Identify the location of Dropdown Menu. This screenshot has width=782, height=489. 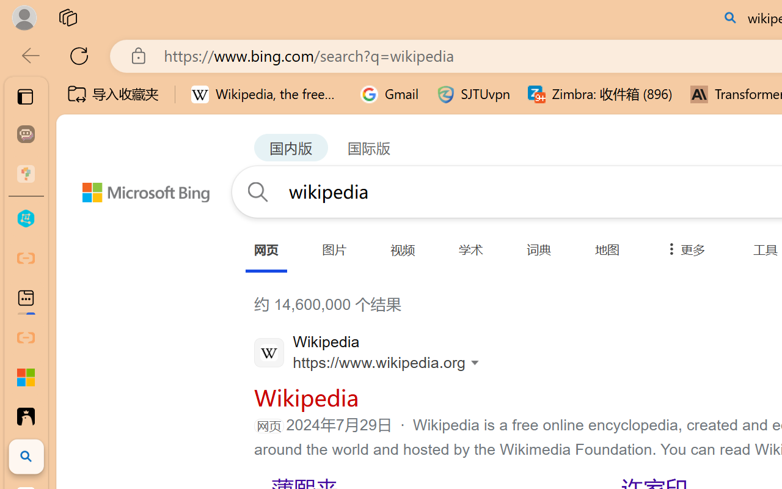
(683, 249).